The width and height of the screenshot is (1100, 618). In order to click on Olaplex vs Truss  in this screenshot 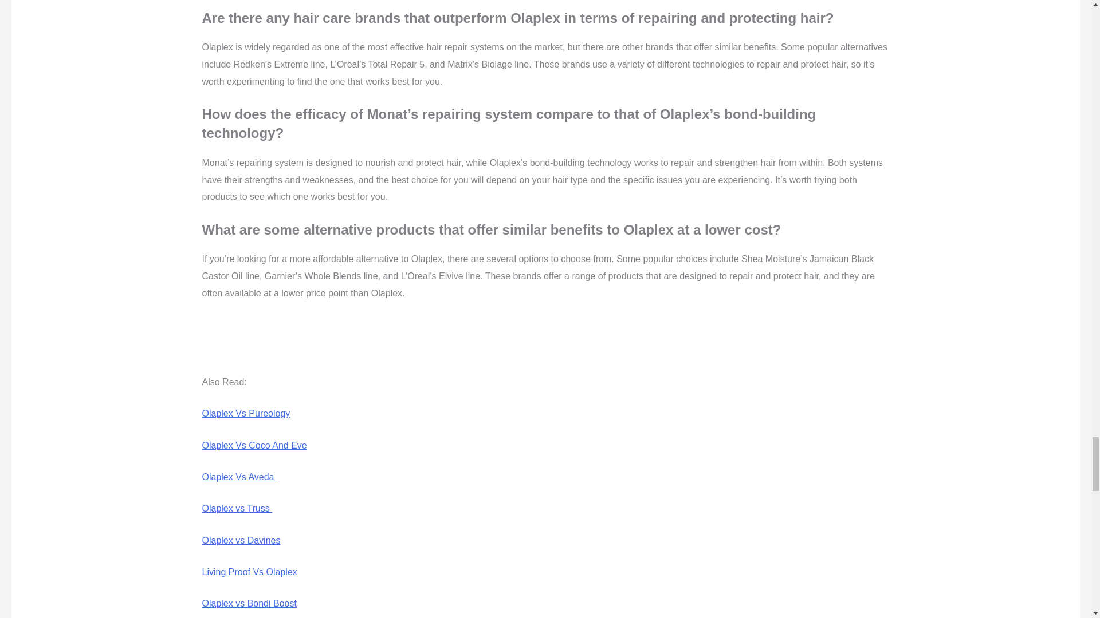, I will do `click(236, 508)`.